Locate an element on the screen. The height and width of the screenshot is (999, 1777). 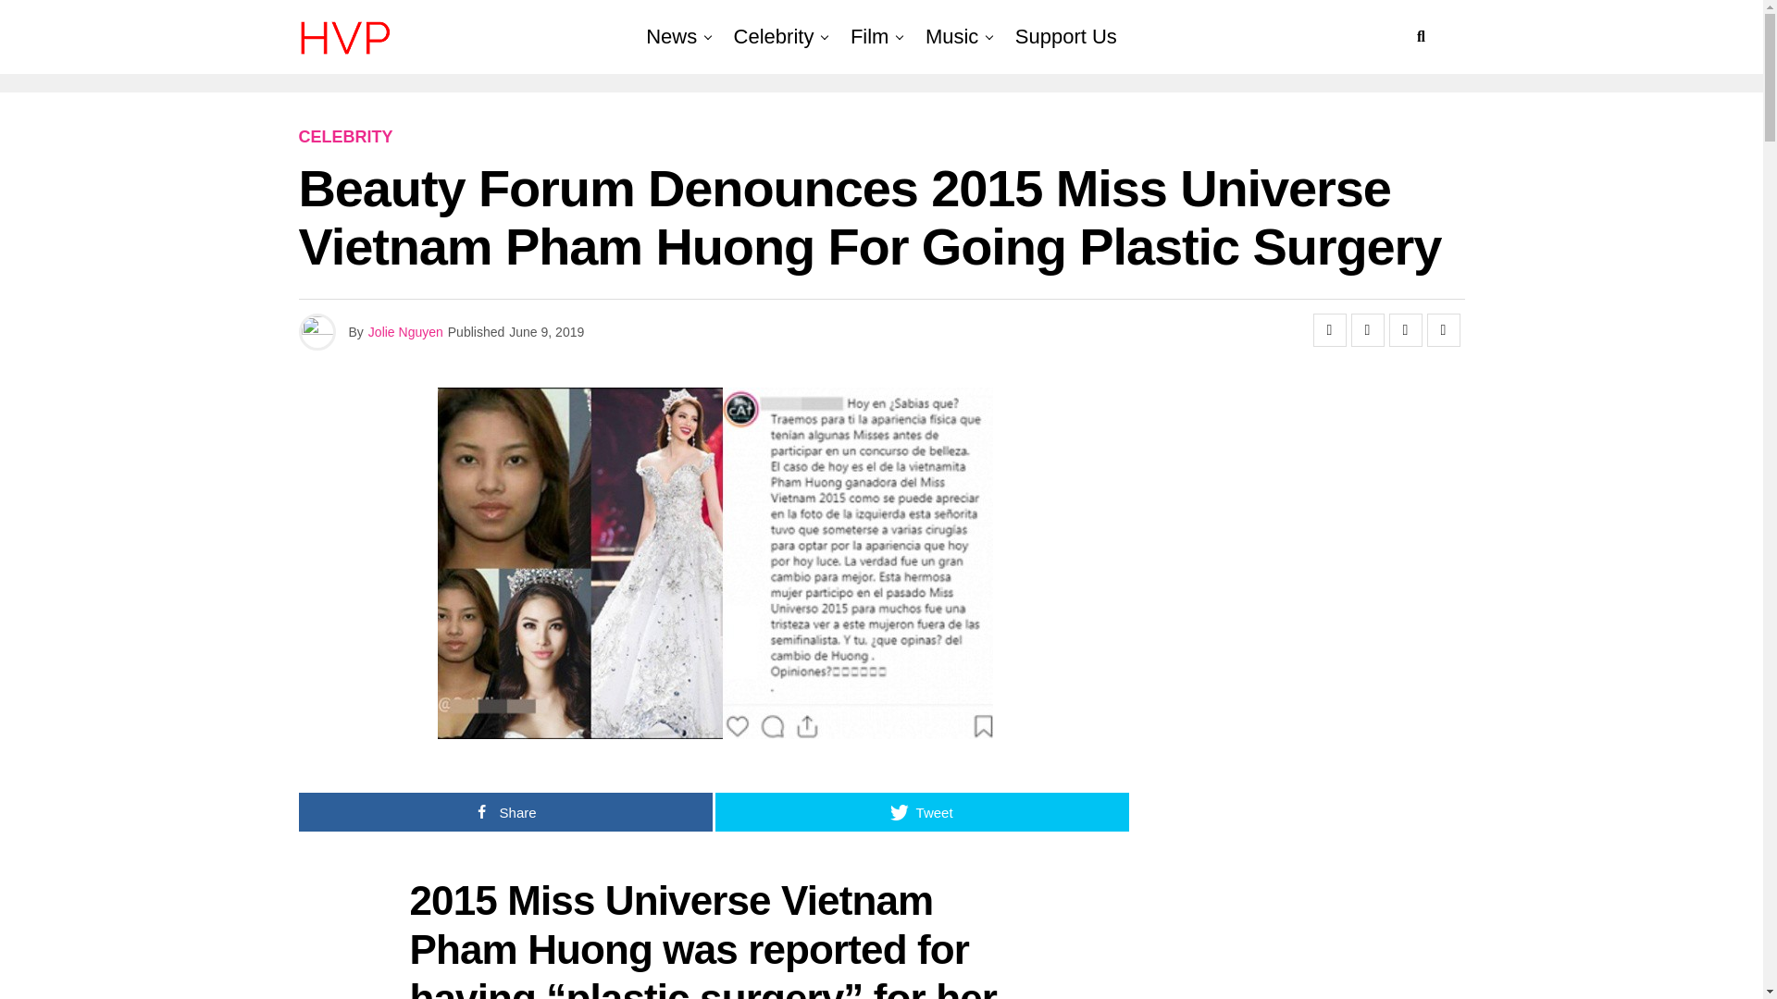
Support Us is located at coordinates (1066, 37).